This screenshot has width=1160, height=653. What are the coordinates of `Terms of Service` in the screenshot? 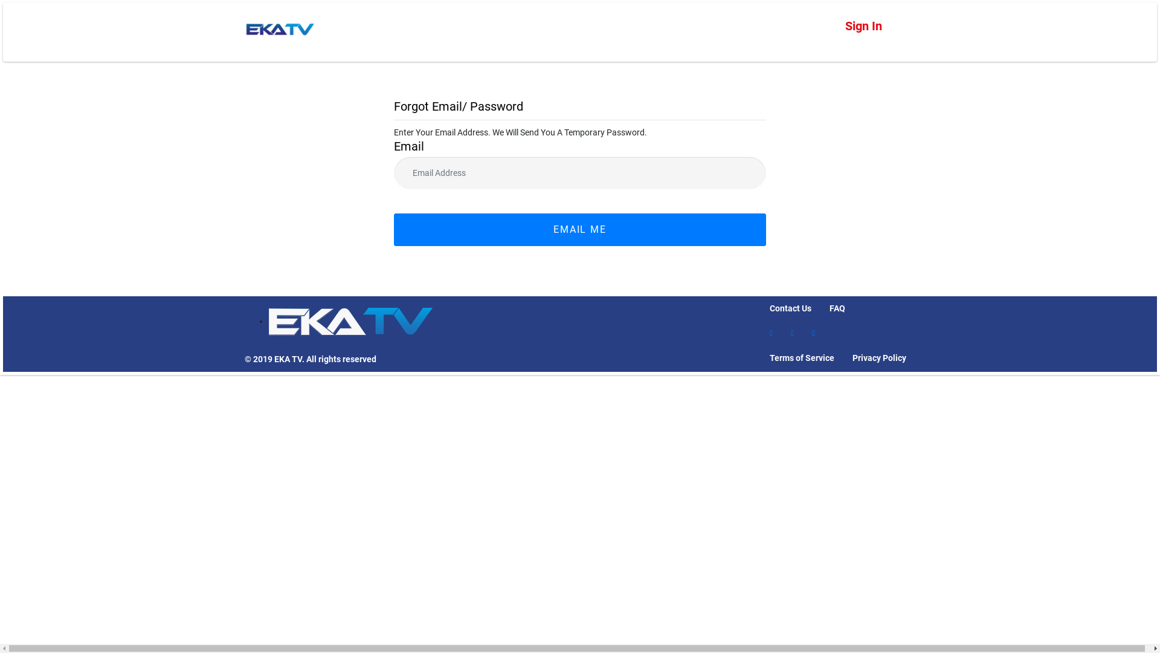 It's located at (802, 358).